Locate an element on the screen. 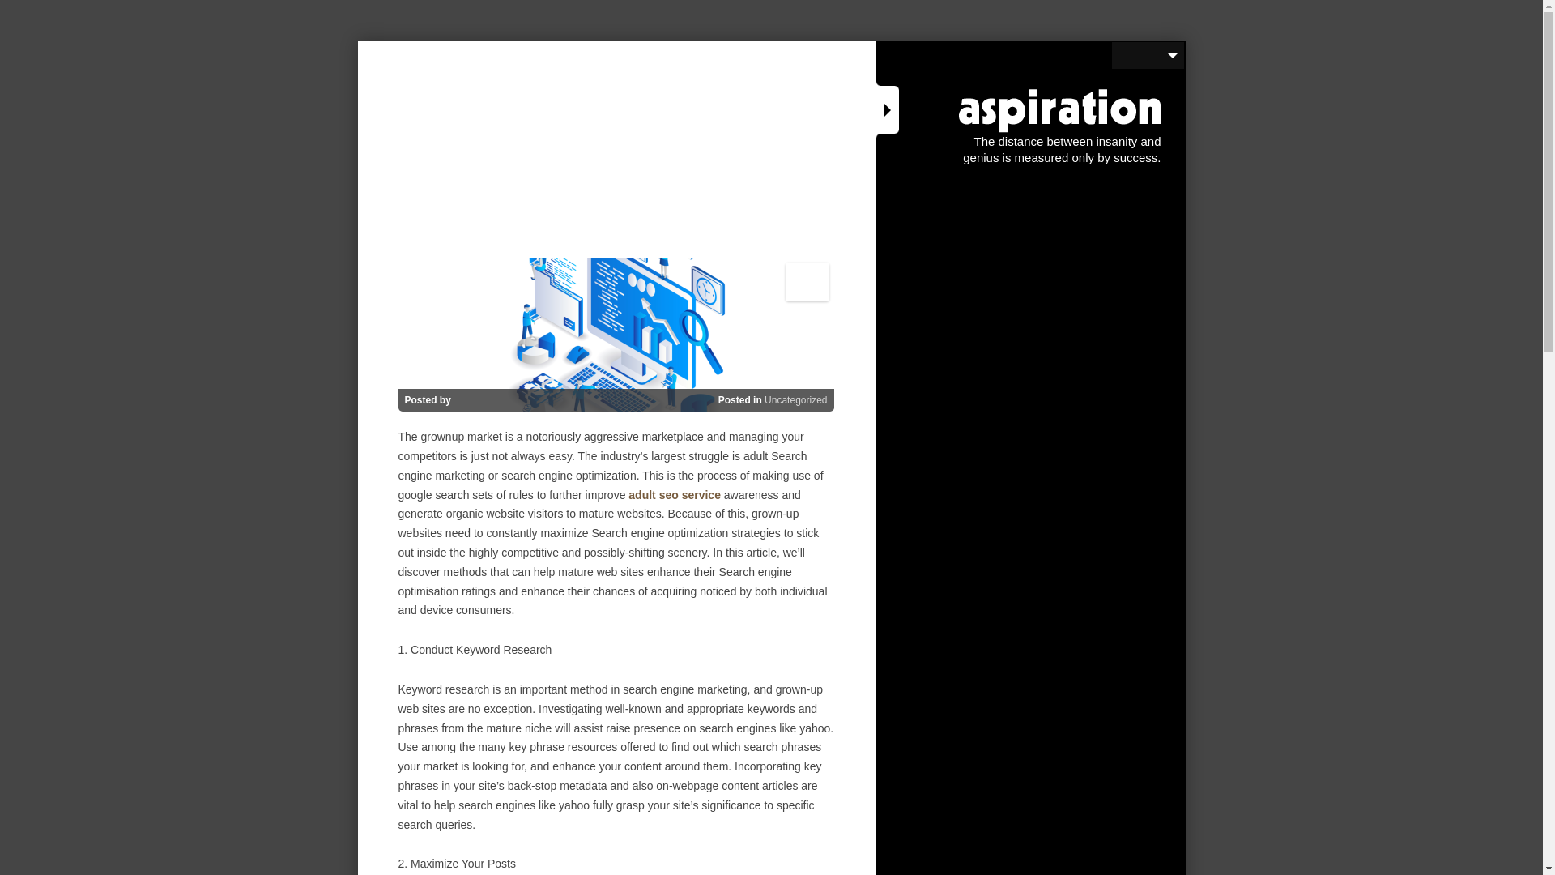  adult seo service is located at coordinates (795, 400).